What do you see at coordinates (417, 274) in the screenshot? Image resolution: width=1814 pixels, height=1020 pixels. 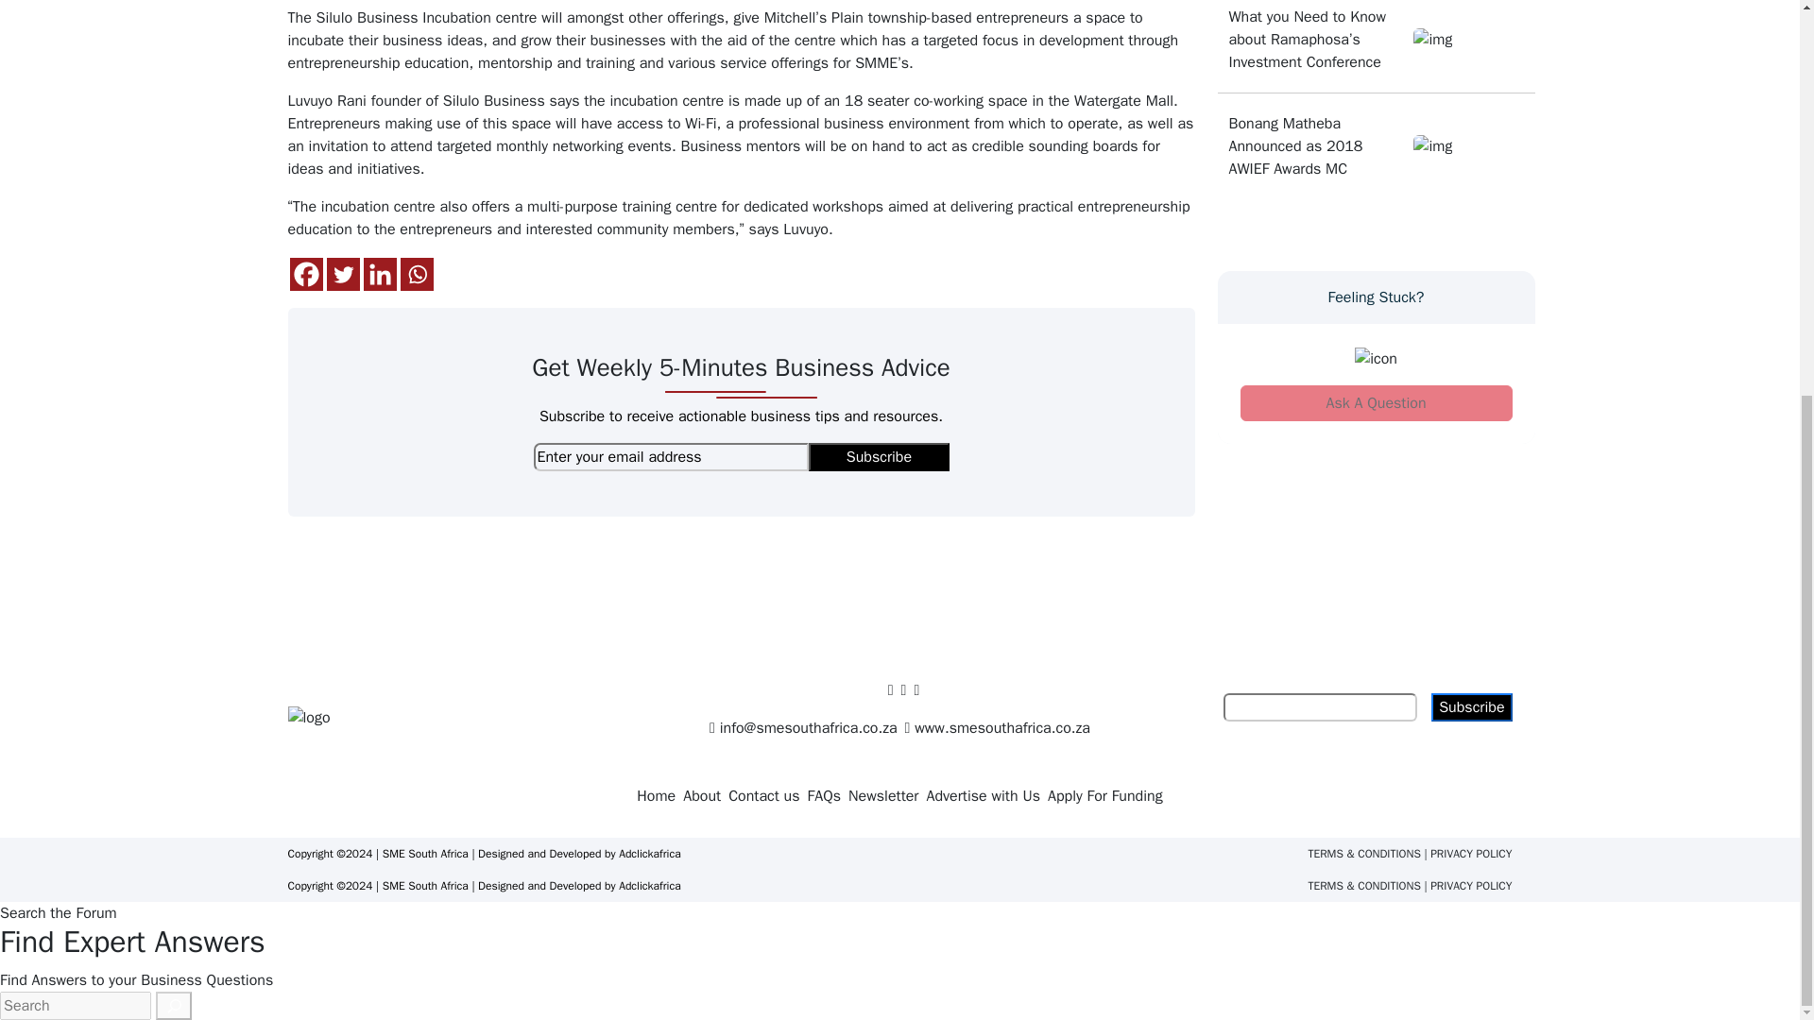 I see `Whatsapp` at bounding box center [417, 274].